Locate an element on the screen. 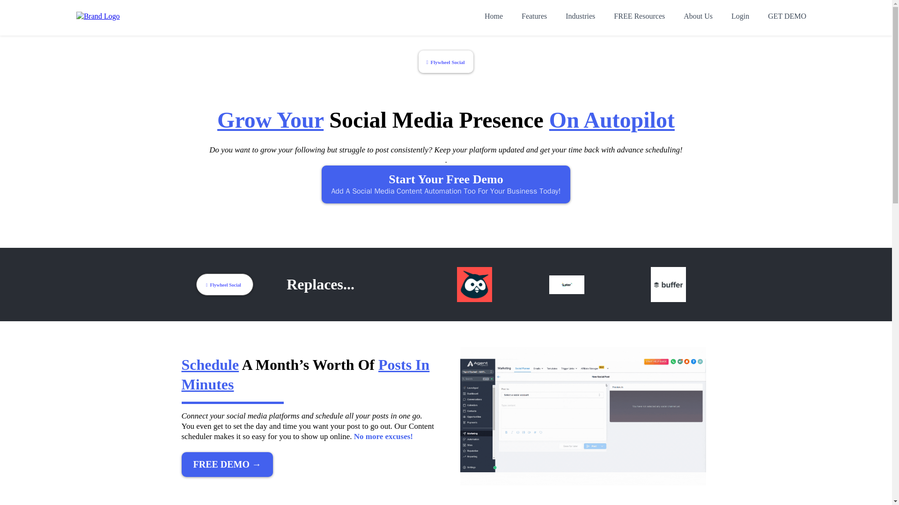 Image resolution: width=899 pixels, height=505 pixels. Home is located at coordinates (494, 16).